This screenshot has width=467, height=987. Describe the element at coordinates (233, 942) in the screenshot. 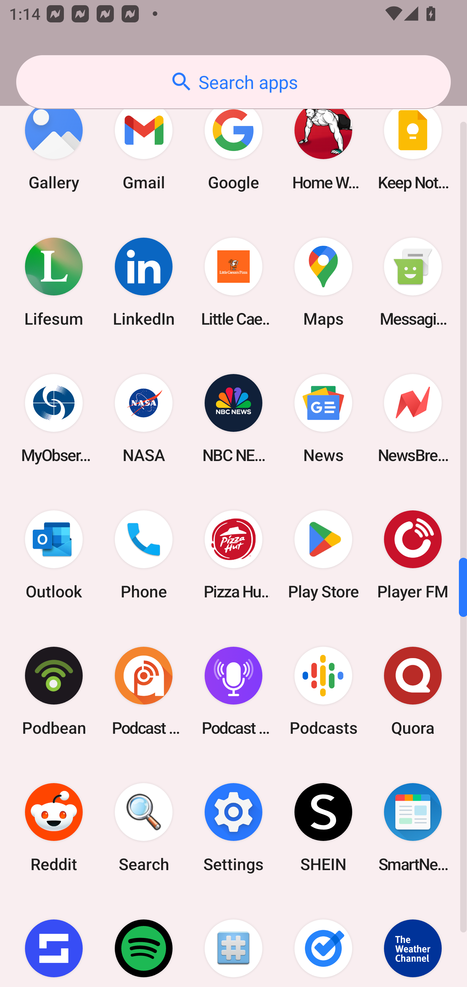

I see `Superuser` at that location.